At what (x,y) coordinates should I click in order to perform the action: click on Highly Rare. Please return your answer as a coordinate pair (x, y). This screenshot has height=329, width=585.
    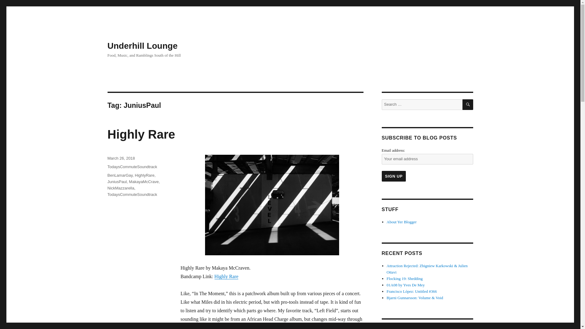
    Looking at the image, I should click on (141, 134).